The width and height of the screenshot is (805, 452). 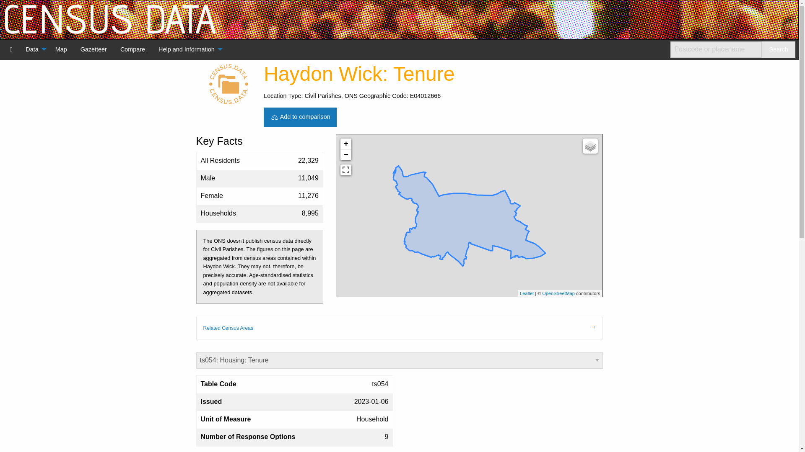 I want to click on Gazetteer, so click(x=93, y=49).